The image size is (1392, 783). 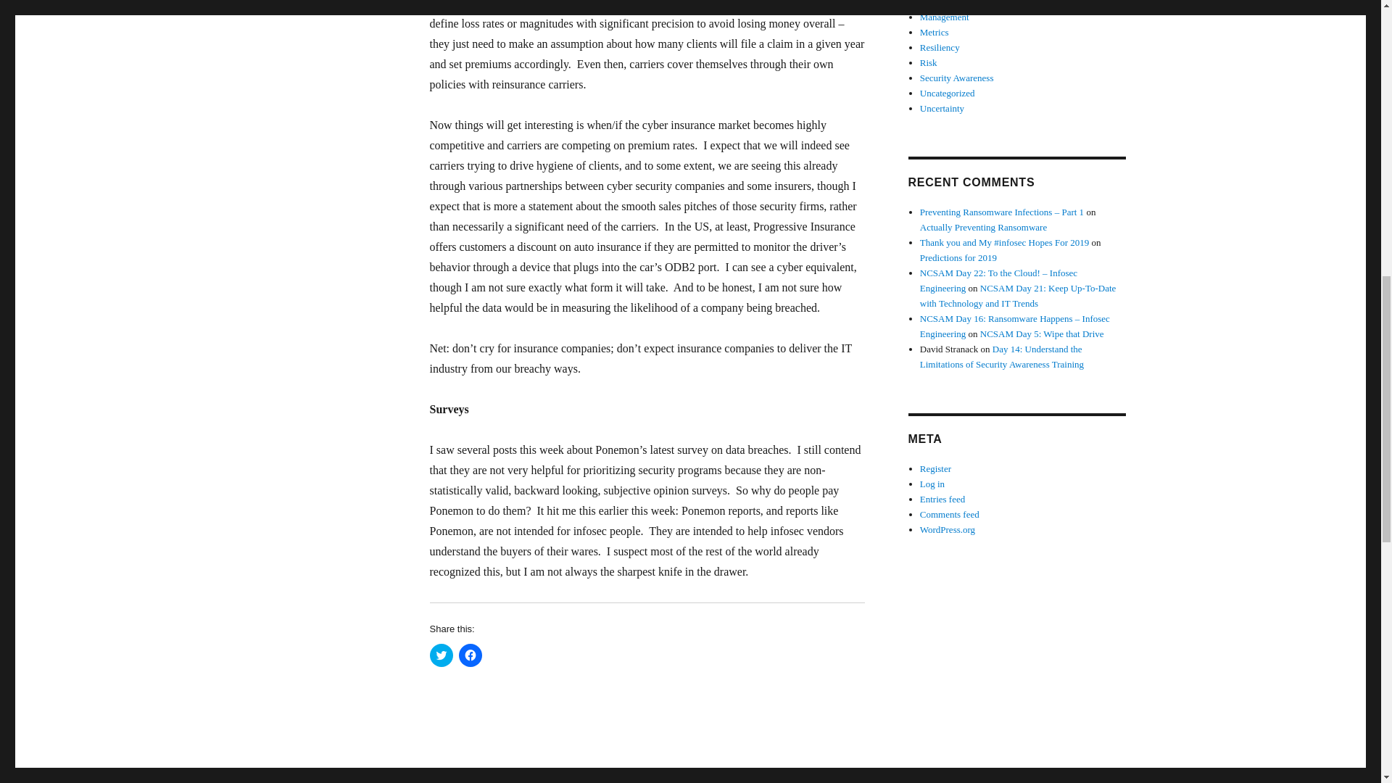 What do you see at coordinates (441, 655) in the screenshot?
I see `Click to share on Twitter` at bounding box center [441, 655].